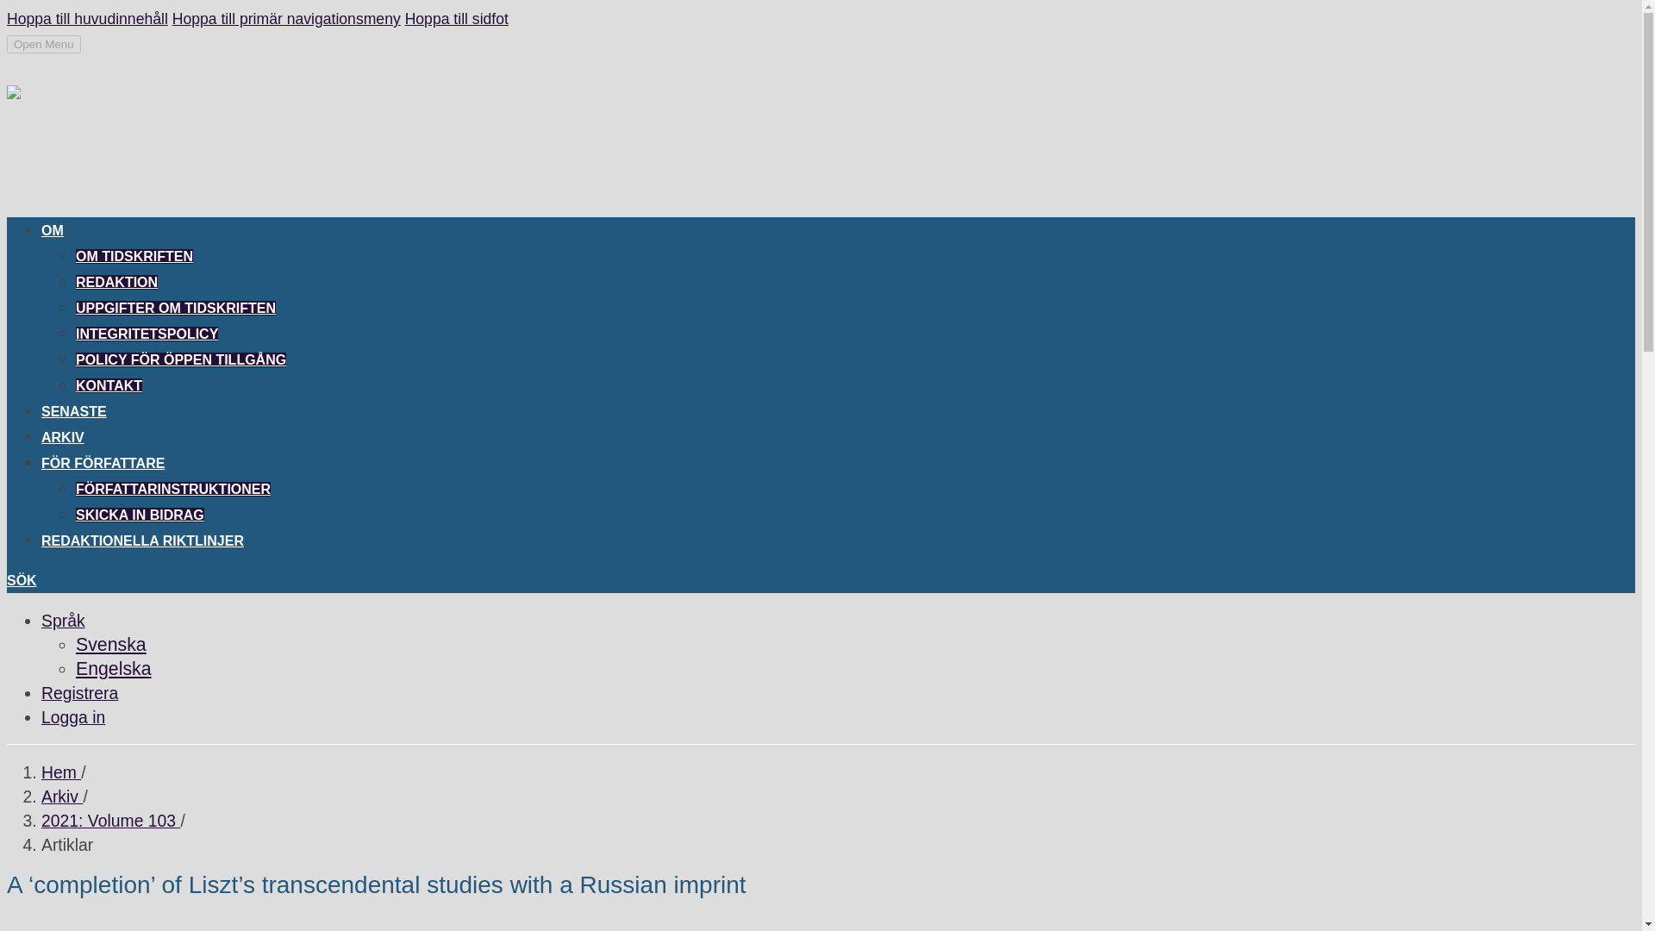  What do you see at coordinates (116, 281) in the screenshot?
I see `REDAKTION` at bounding box center [116, 281].